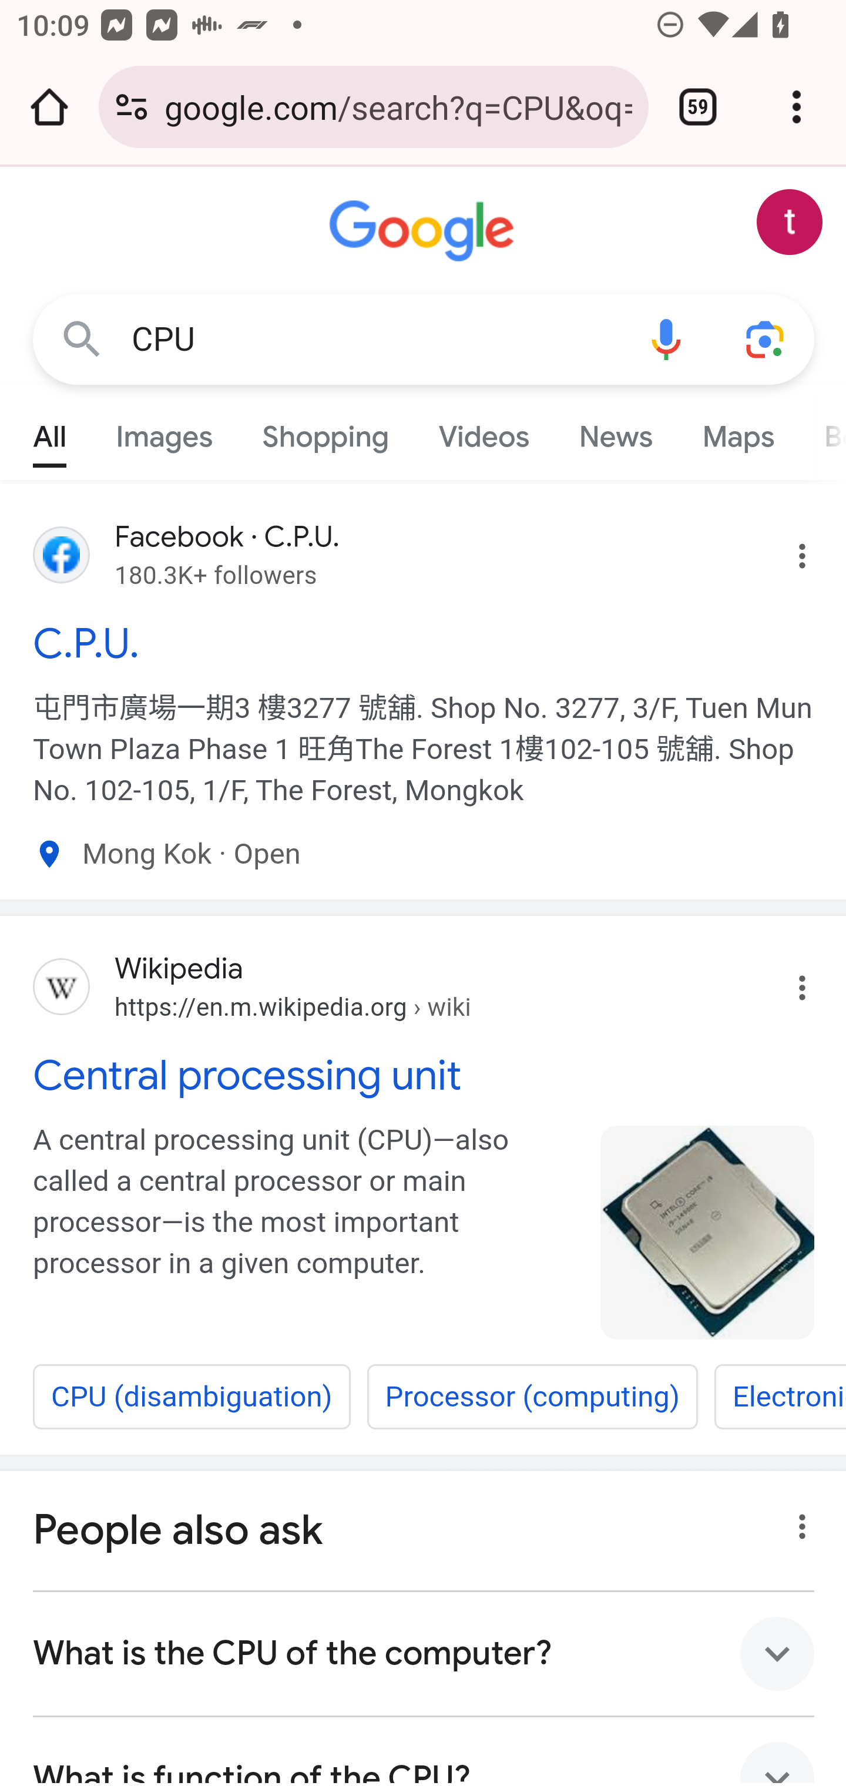 The image size is (846, 1786). What do you see at coordinates (132, 107) in the screenshot?
I see `Connection is secure` at bounding box center [132, 107].